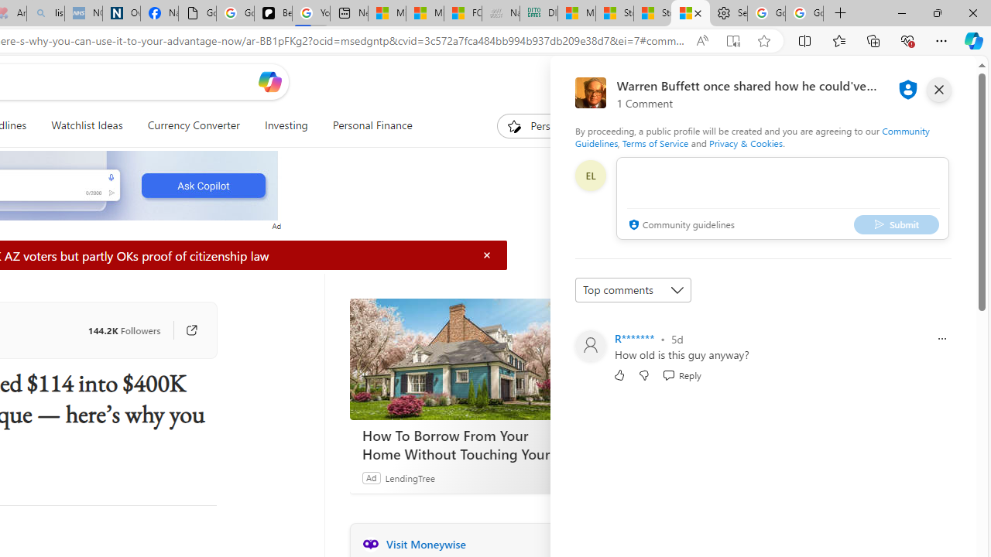 Image resolution: width=991 pixels, height=557 pixels. I want to click on Open settings, so click(941, 81).